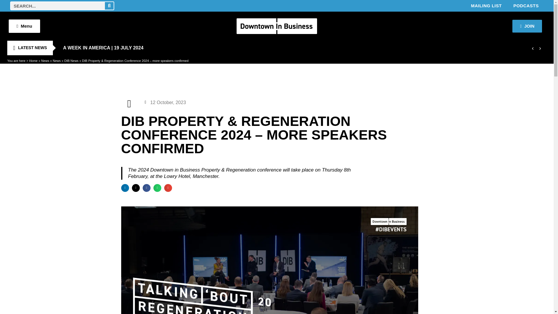  I want to click on PODCASTS, so click(526, 6).